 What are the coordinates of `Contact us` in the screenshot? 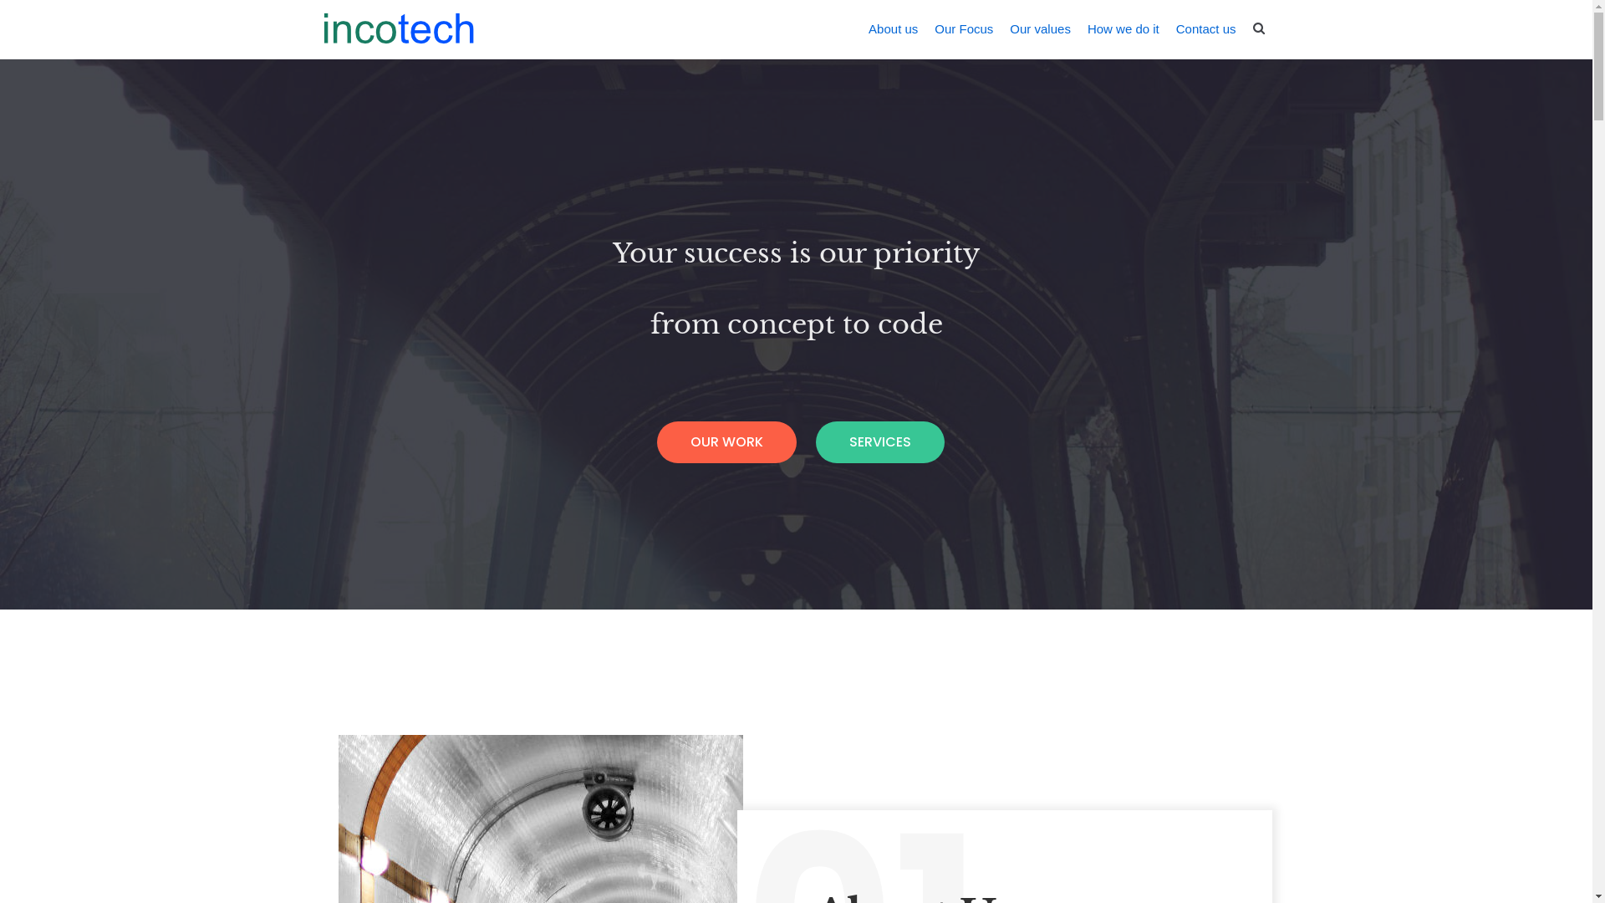 It's located at (1206, 28).